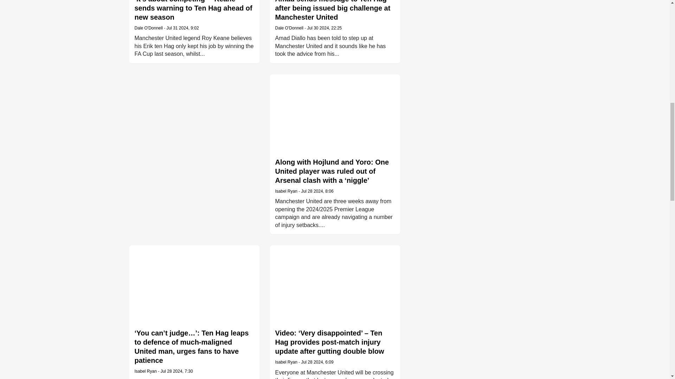 The width and height of the screenshot is (675, 379). Describe the element at coordinates (146, 371) in the screenshot. I see `Isabel Ryan` at that location.